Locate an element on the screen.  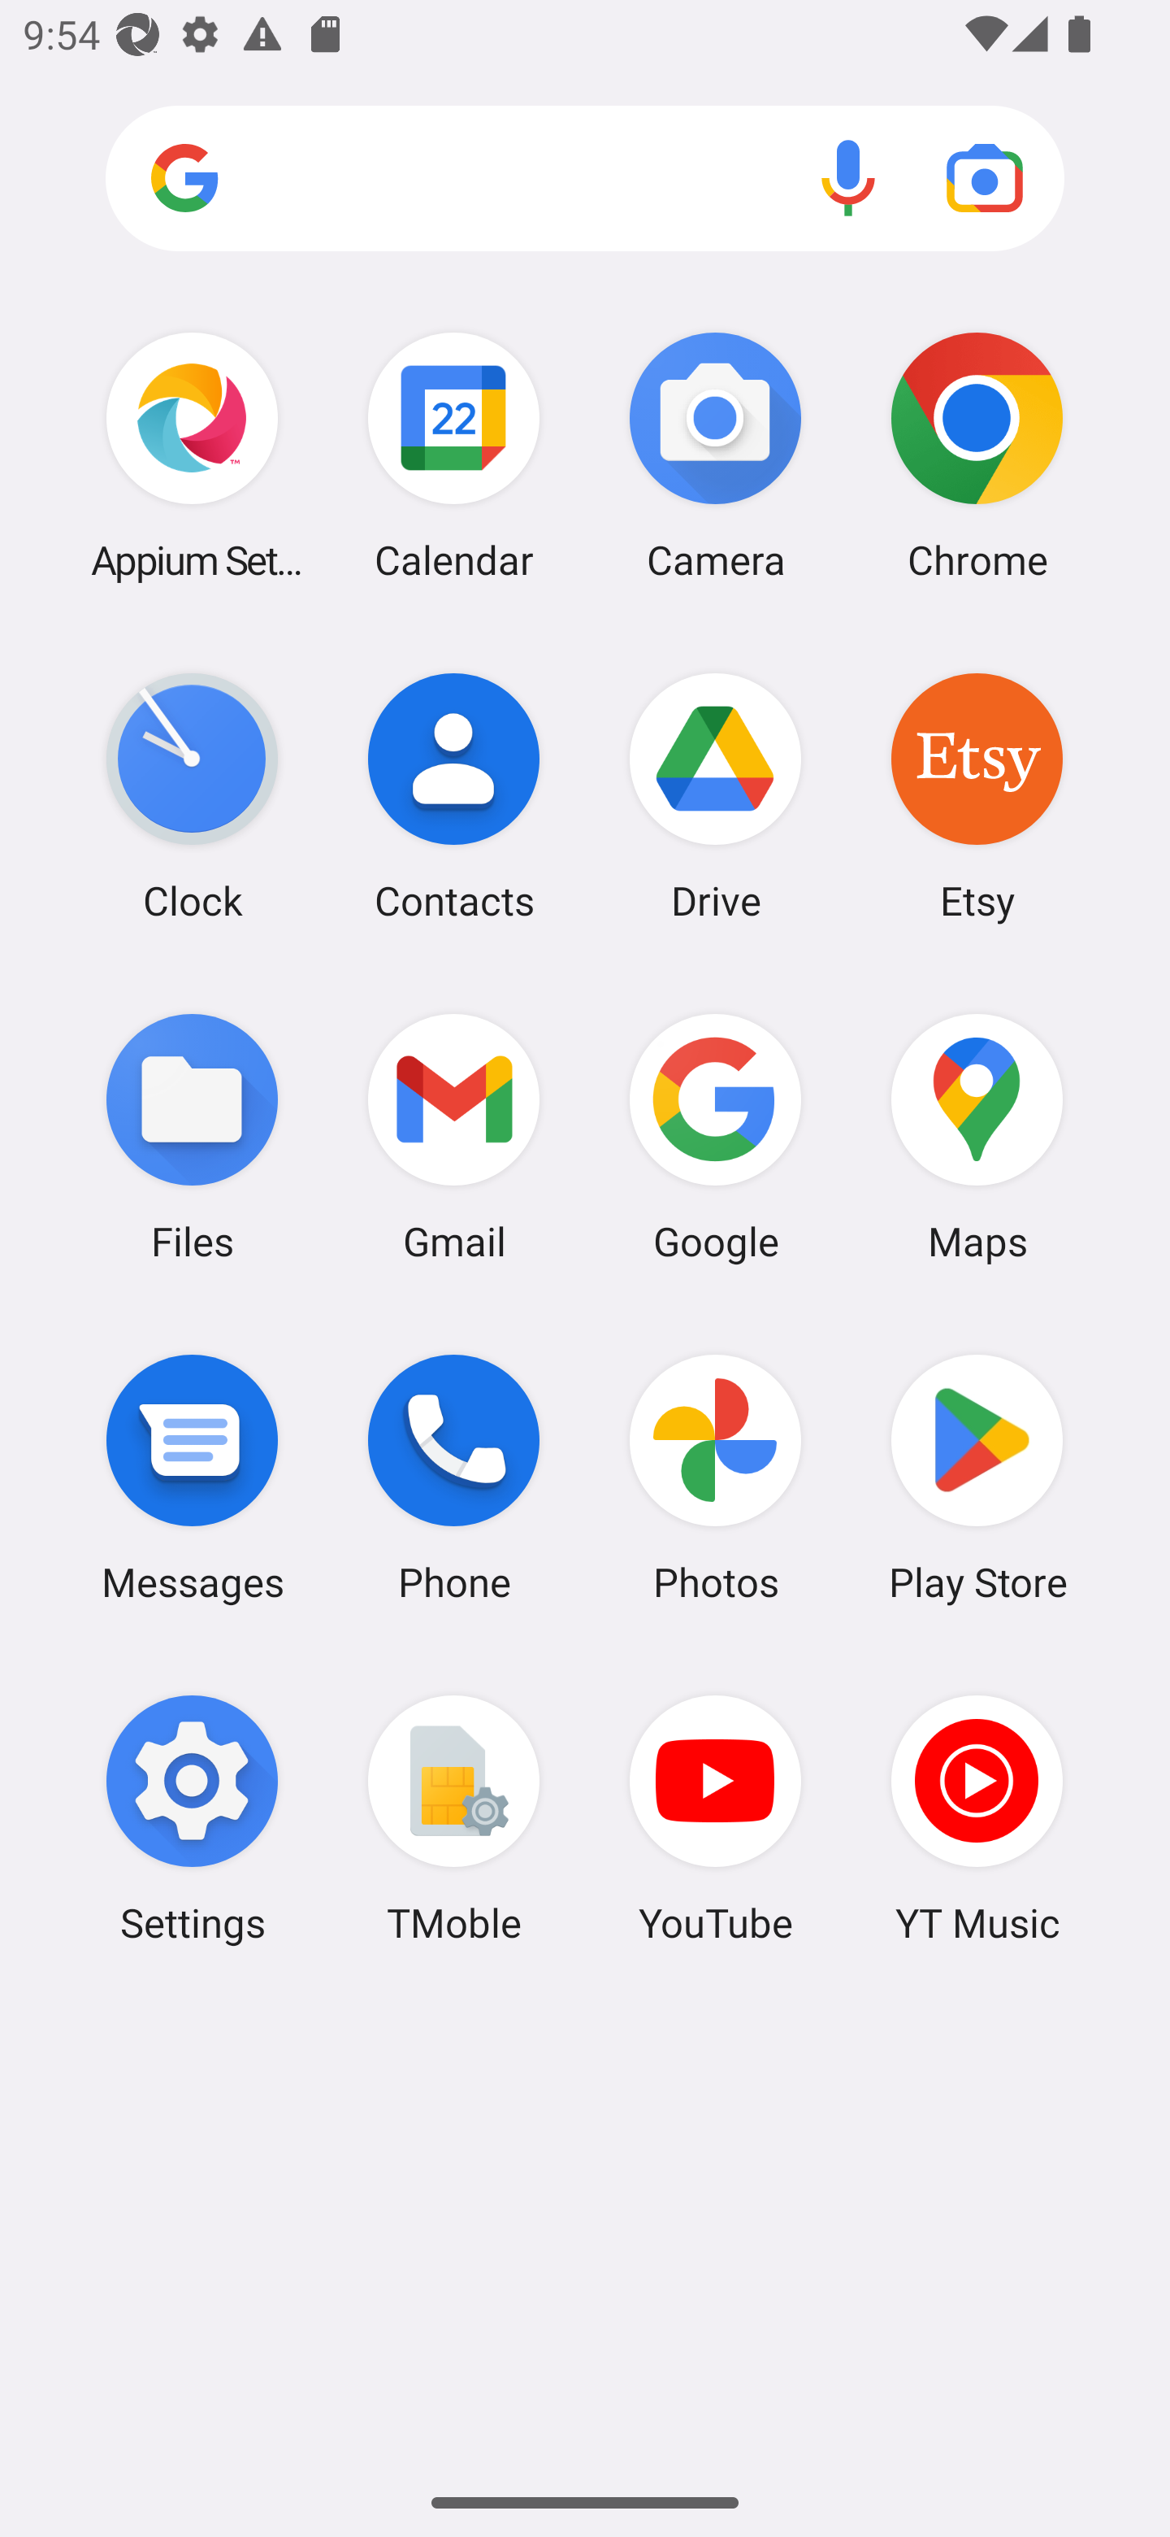
Camera is located at coordinates (716, 455).